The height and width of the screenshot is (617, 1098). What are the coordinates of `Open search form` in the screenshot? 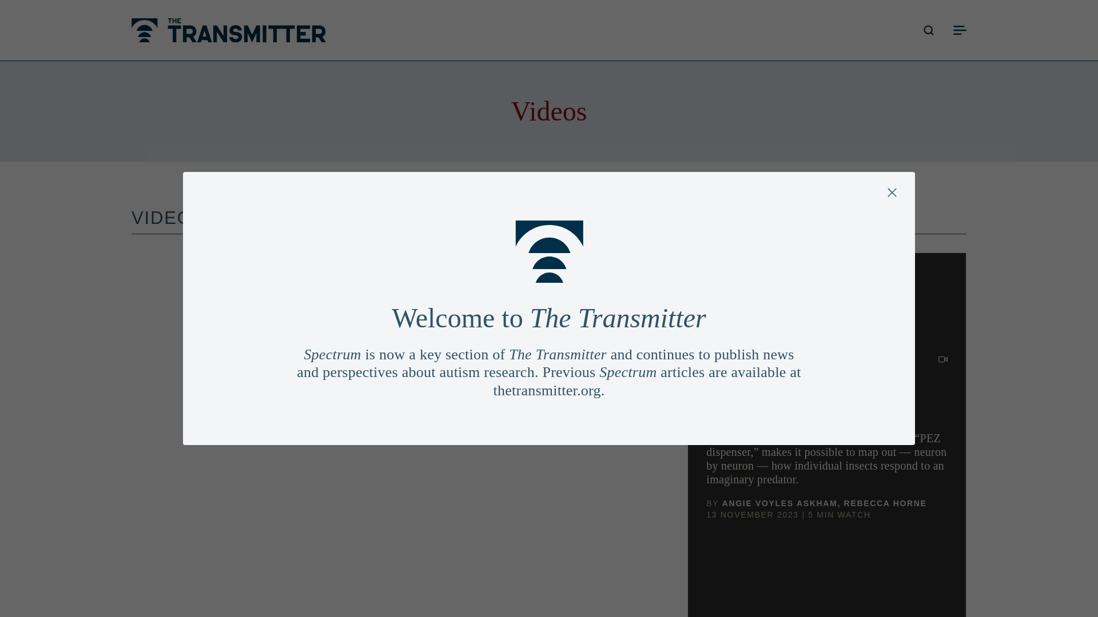 It's located at (929, 30).